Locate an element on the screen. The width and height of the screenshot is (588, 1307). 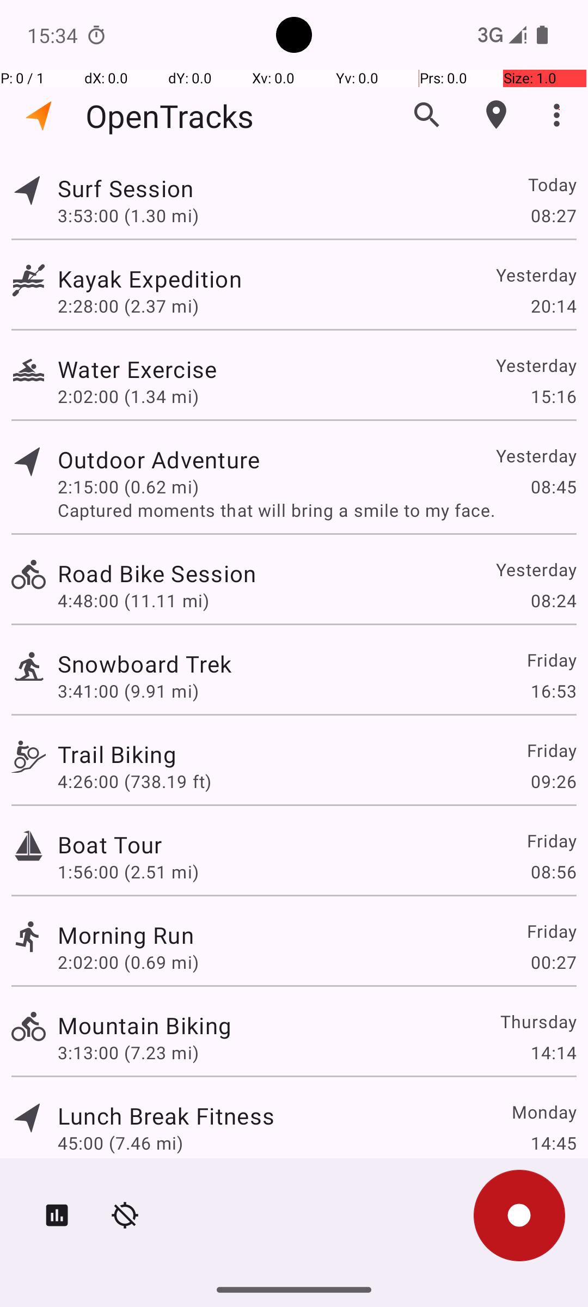
1:56:00 (2.51 mi) is located at coordinates (128, 871).